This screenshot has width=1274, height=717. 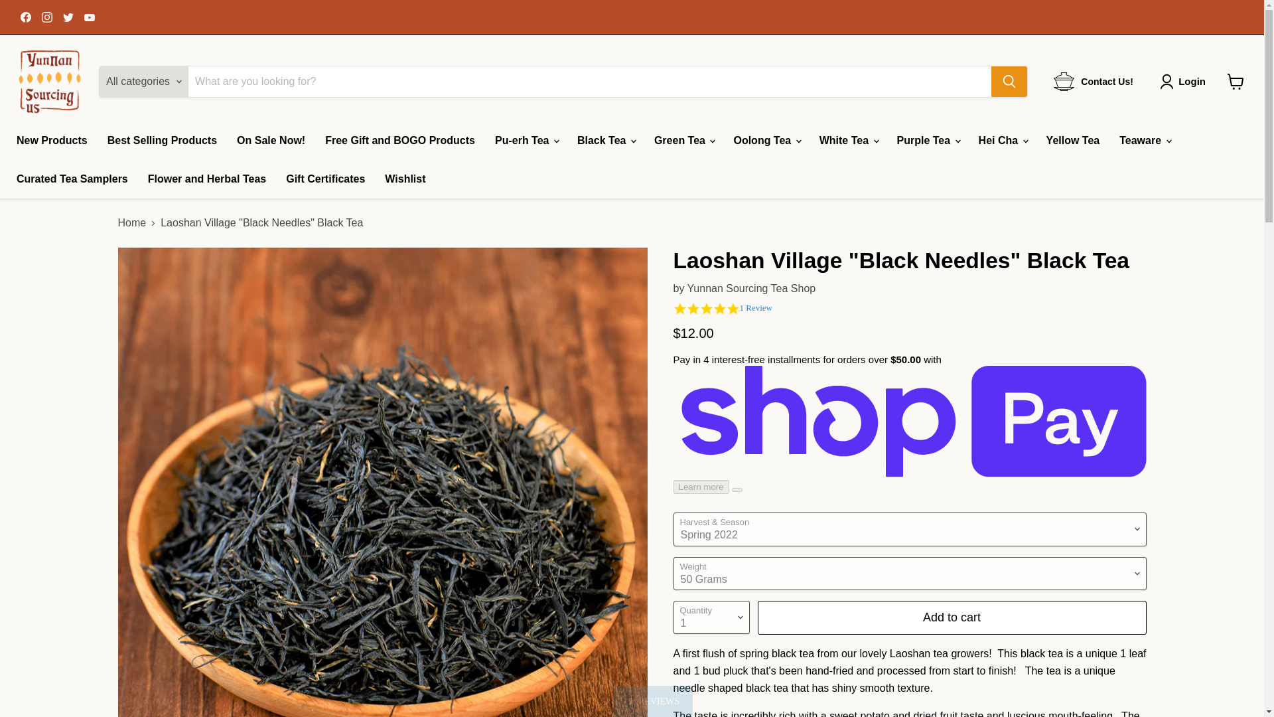 What do you see at coordinates (89, 17) in the screenshot?
I see `YouTube` at bounding box center [89, 17].